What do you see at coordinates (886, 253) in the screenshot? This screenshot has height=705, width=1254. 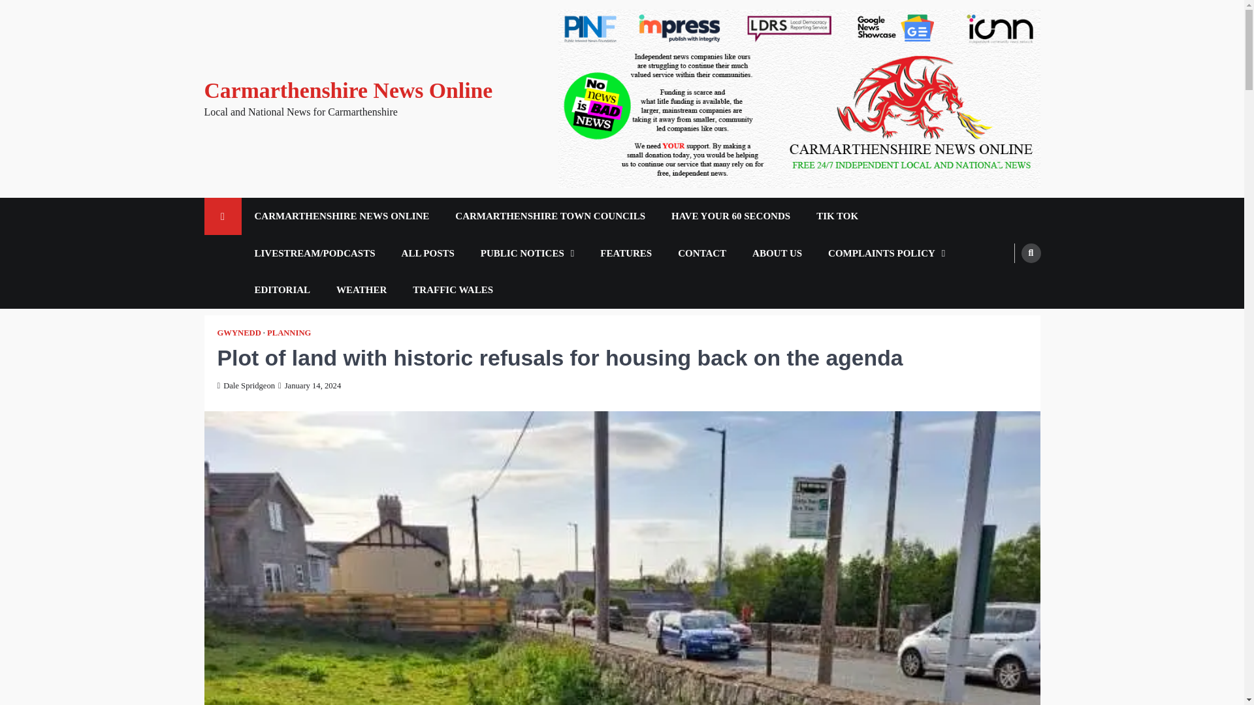 I see `COMPLAINTS POLICY` at bounding box center [886, 253].